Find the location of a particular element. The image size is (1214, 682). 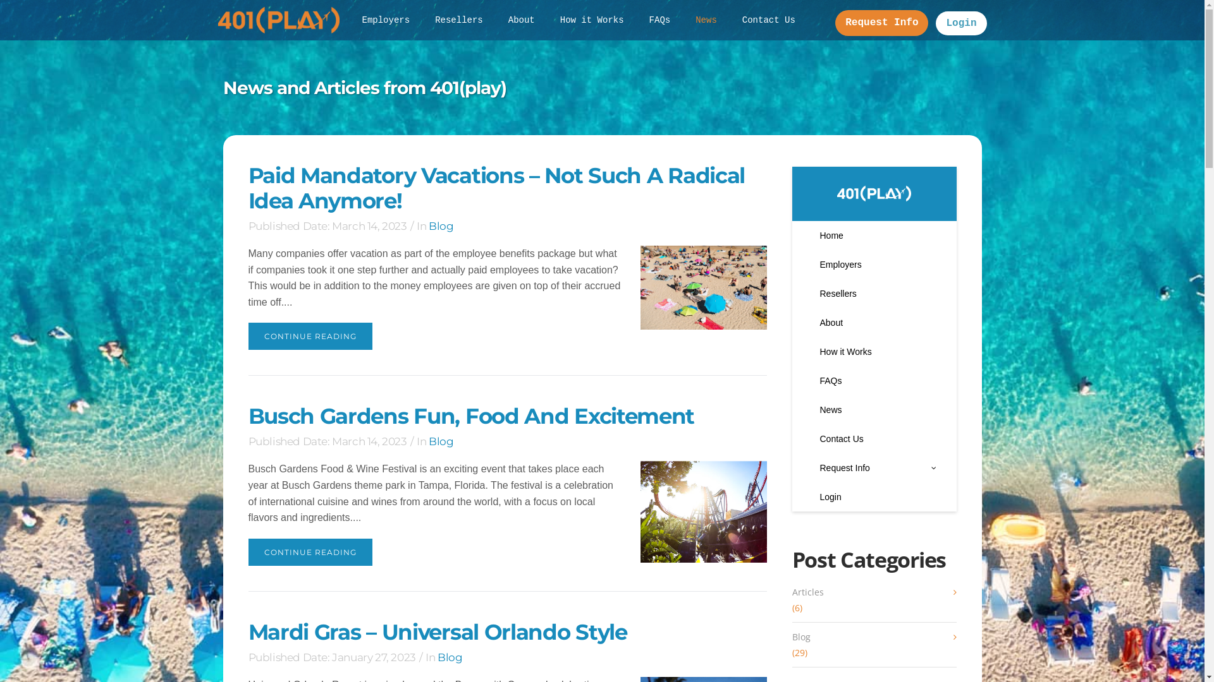

Employers is located at coordinates (874, 265).